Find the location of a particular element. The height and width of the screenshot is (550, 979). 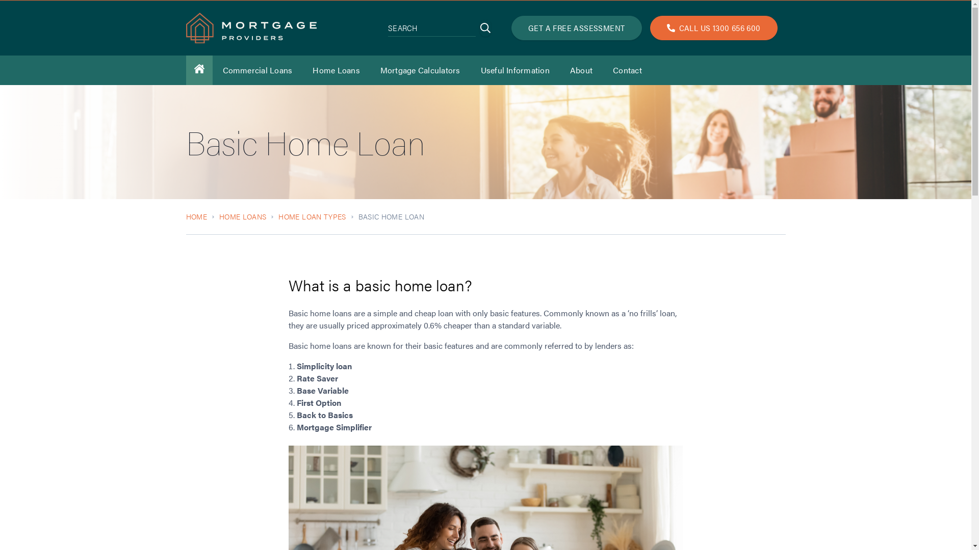

Commercial Loans is located at coordinates (257, 70).